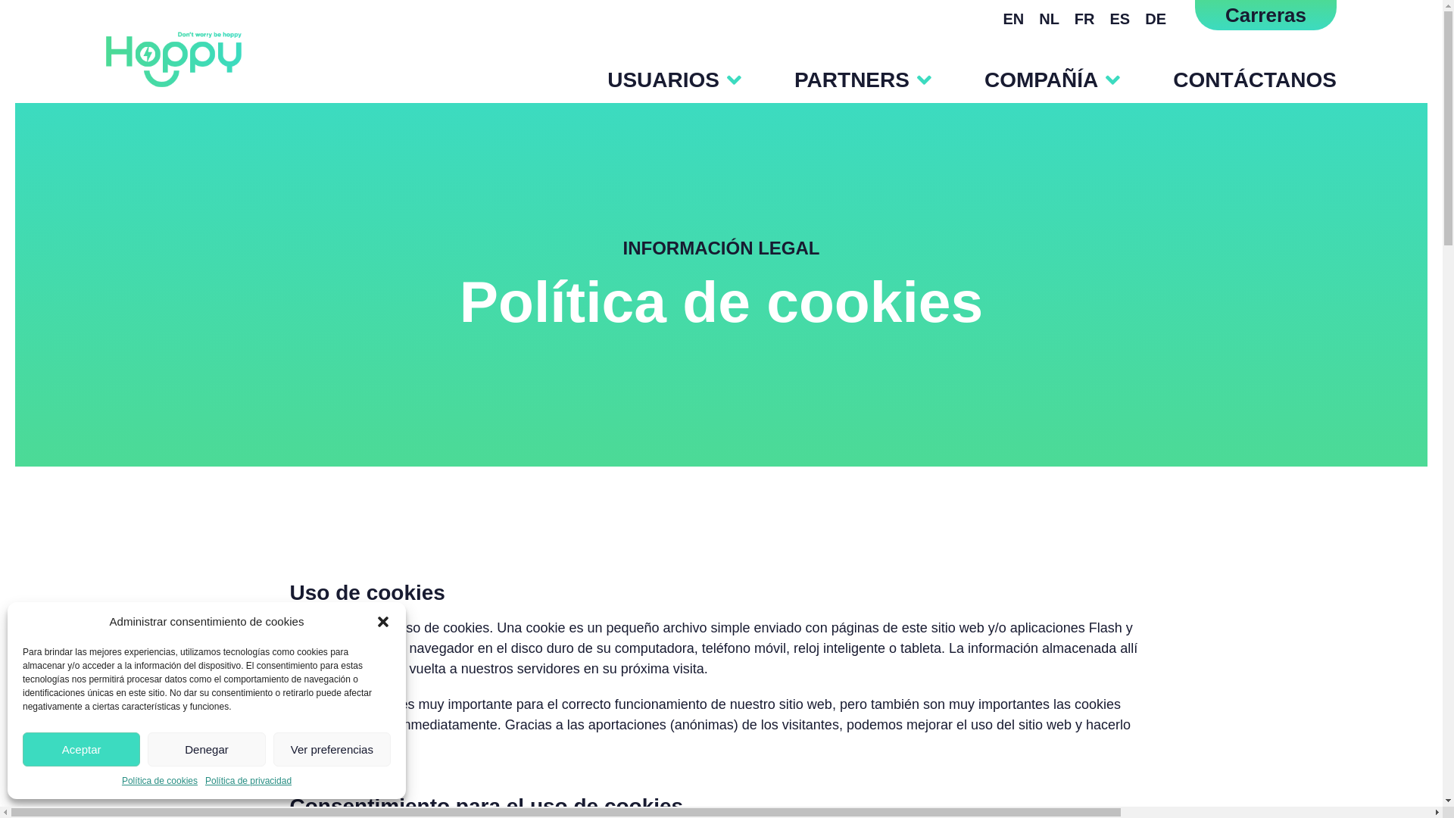 The width and height of the screenshot is (1454, 818). I want to click on DE, so click(1156, 18).